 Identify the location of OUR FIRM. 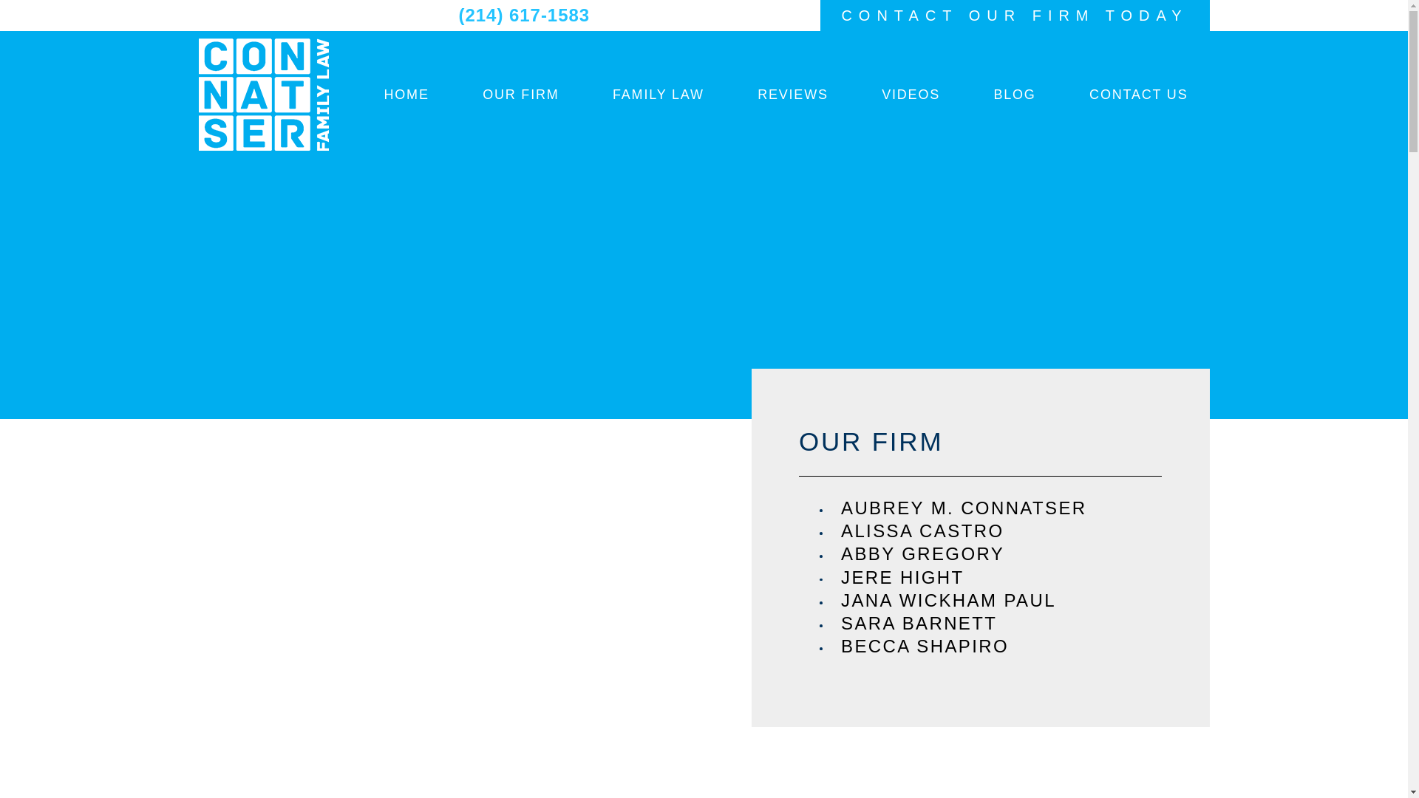
(520, 95).